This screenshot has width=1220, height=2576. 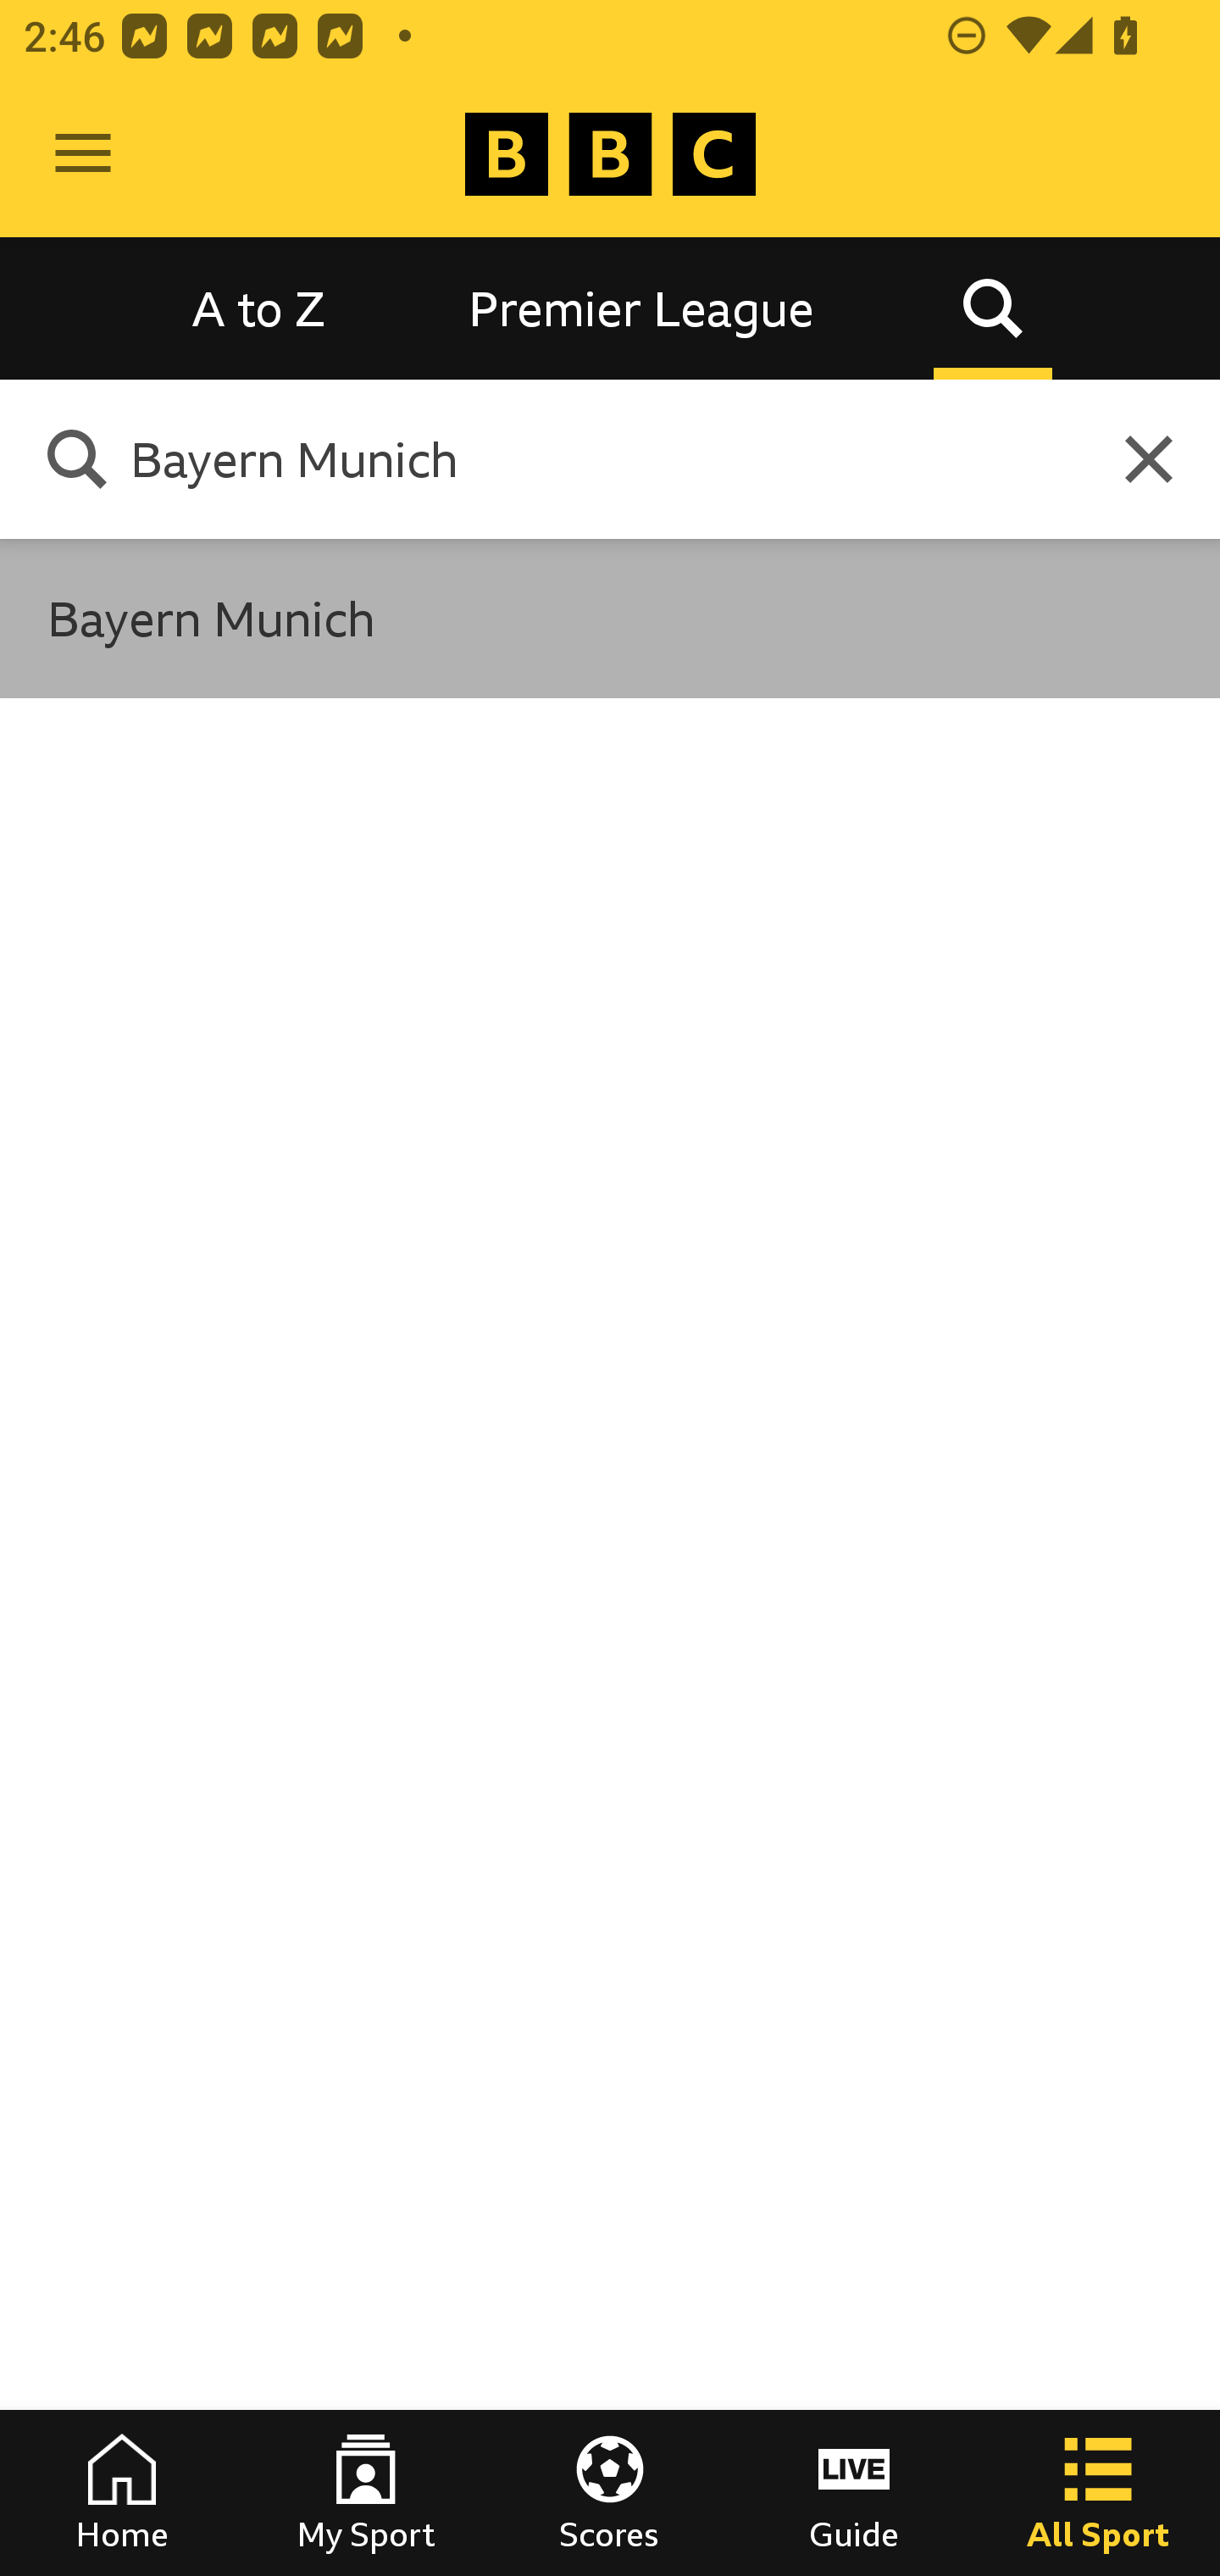 I want to click on clear, so click(x=1149, y=459).